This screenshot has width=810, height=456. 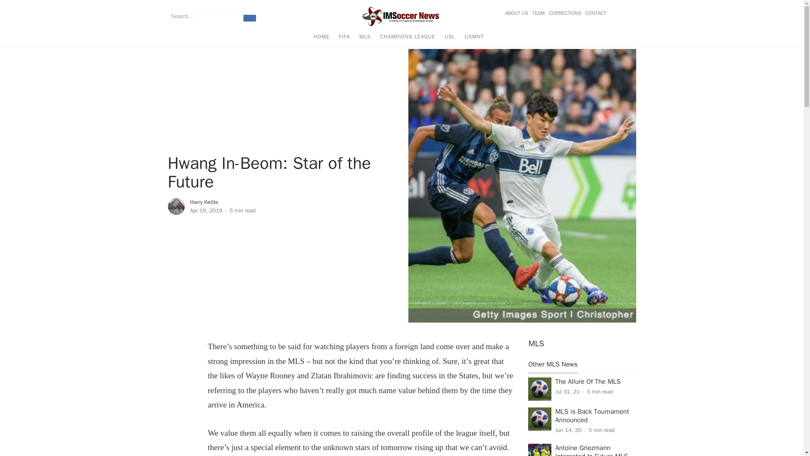 I want to click on ABOUT US, so click(x=517, y=13).